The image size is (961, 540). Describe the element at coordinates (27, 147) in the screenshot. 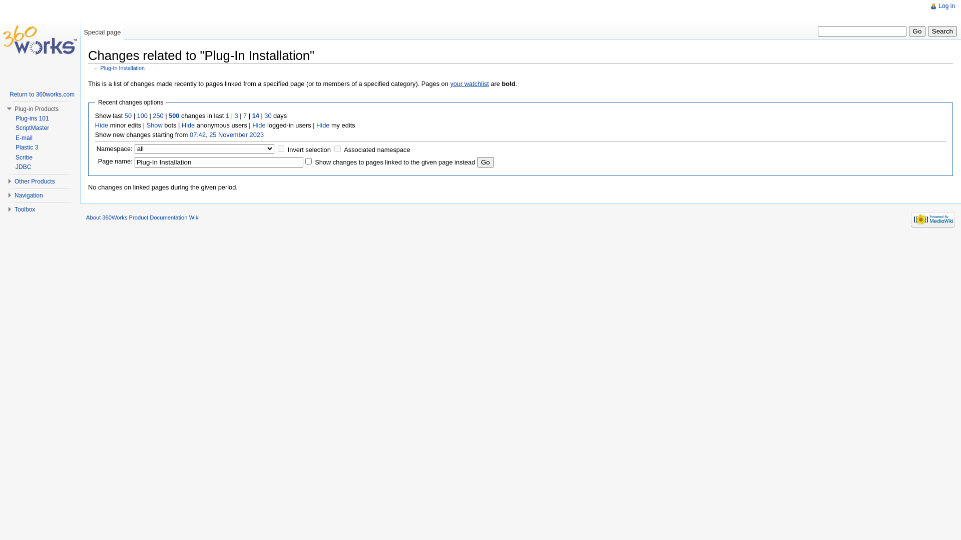

I see `Plastic 3` at that location.